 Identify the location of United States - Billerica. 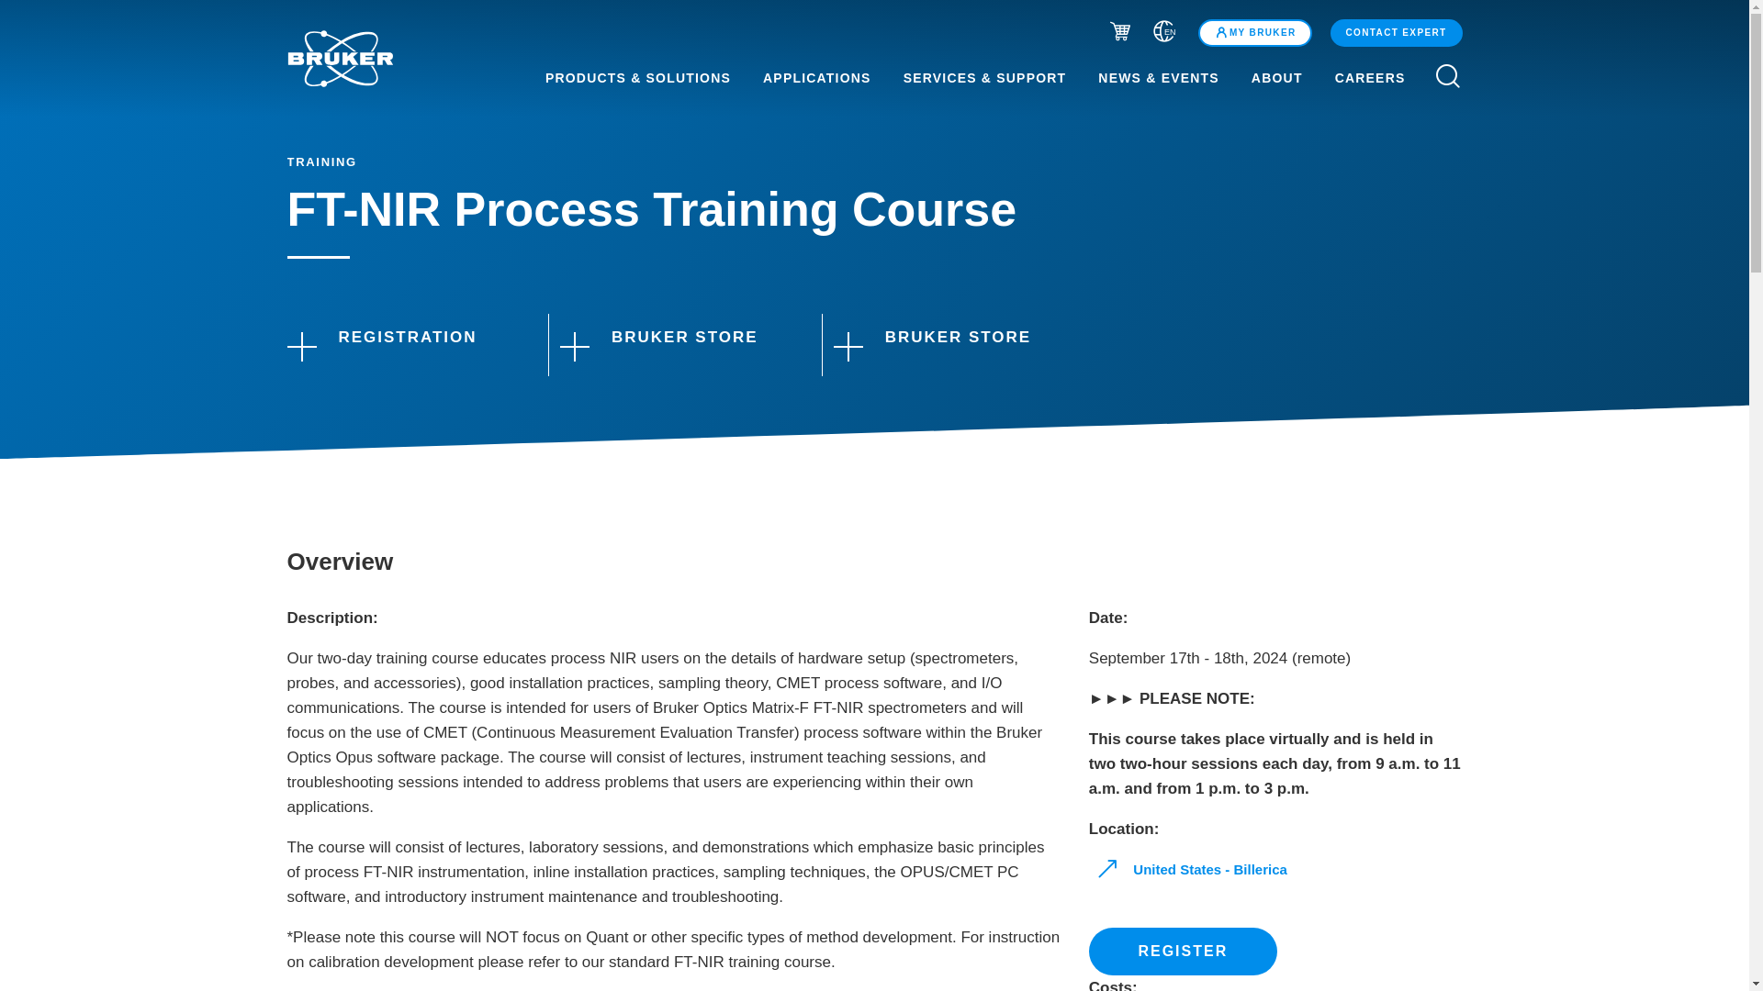
(1194, 870).